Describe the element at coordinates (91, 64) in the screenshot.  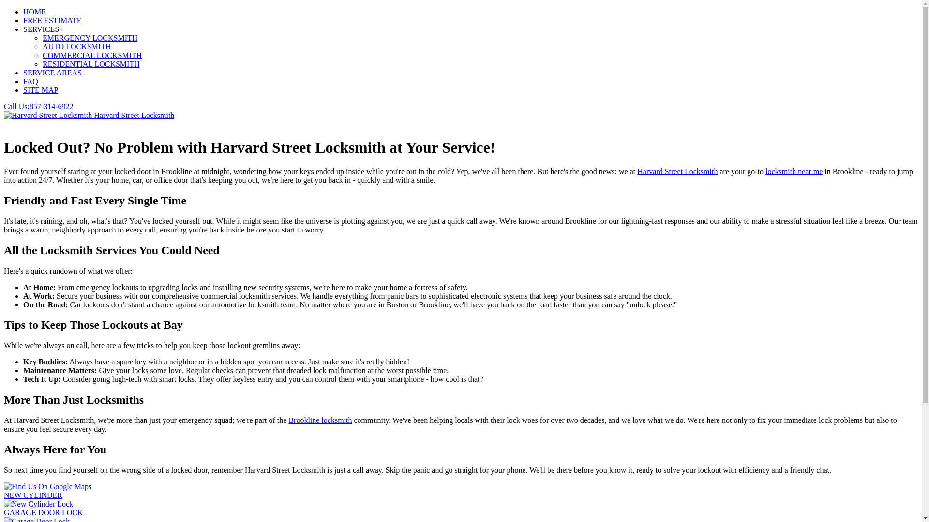
I see `RESIDENTIAL LOCKSMITH` at that location.